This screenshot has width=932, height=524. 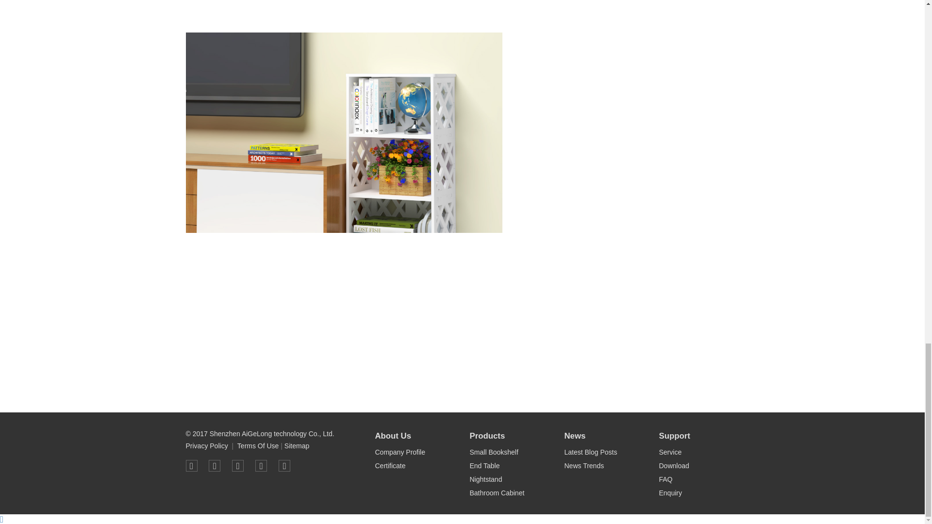 I want to click on End Table, so click(x=484, y=466).